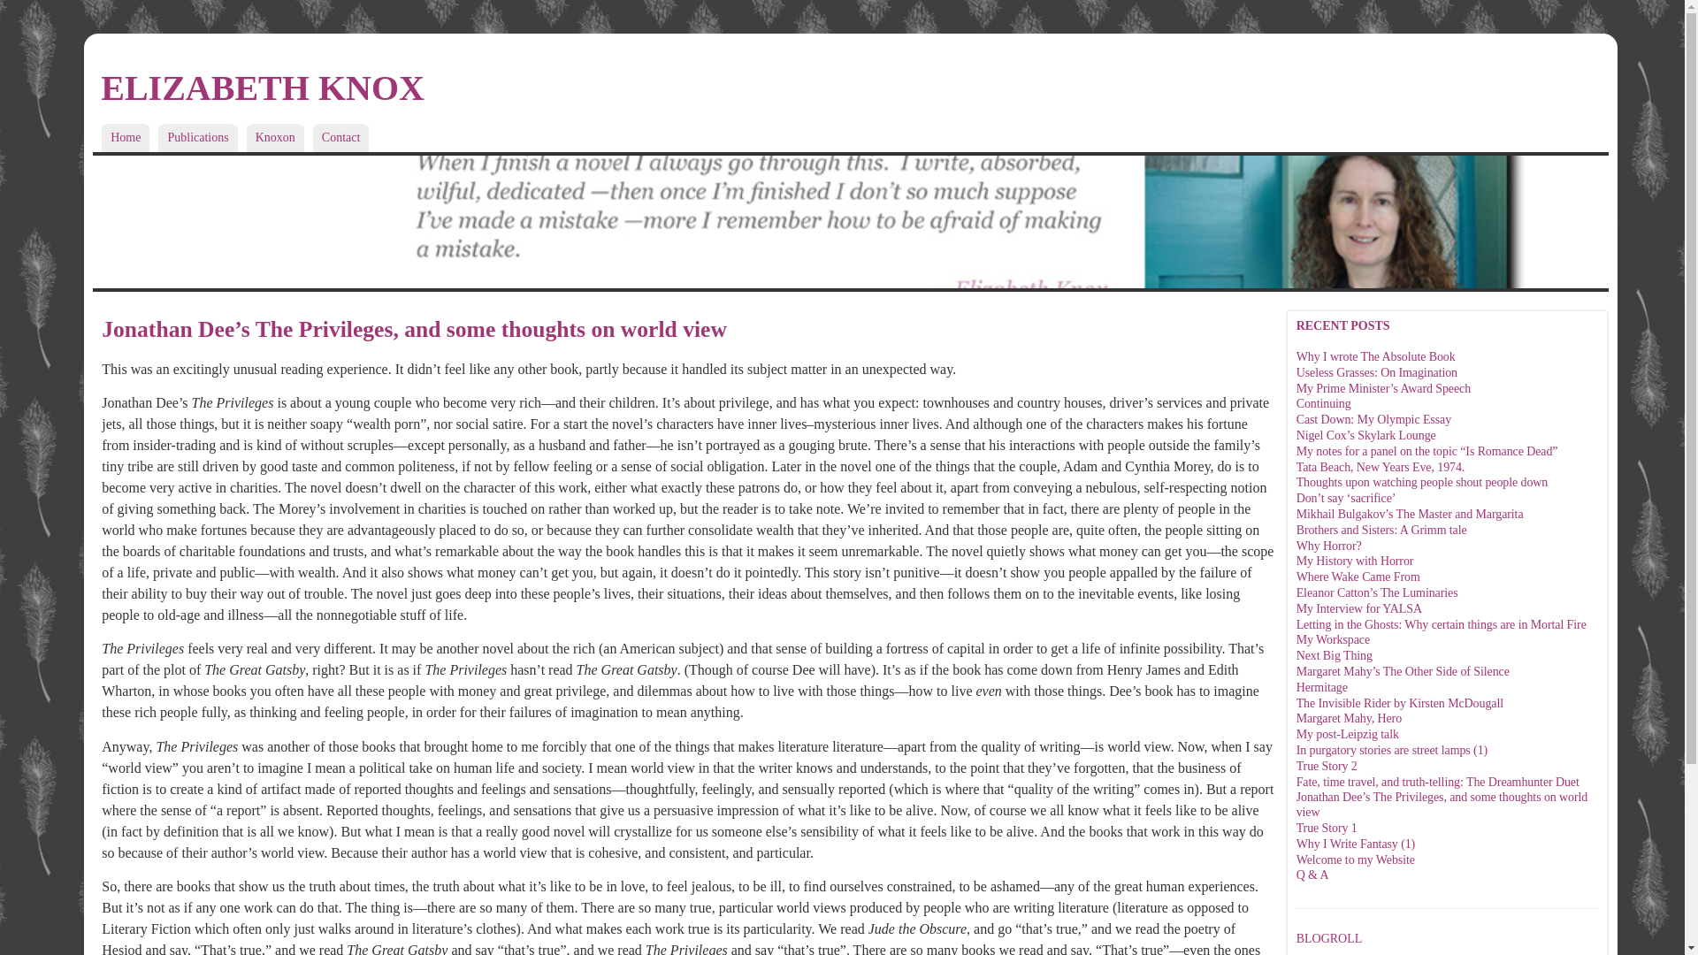  What do you see at coordinates (1442, 624) in the screenshot?
I see `Letting in the Ghosts: Why certain things are in Mortal Fire` at bounding box center [1442, 624].